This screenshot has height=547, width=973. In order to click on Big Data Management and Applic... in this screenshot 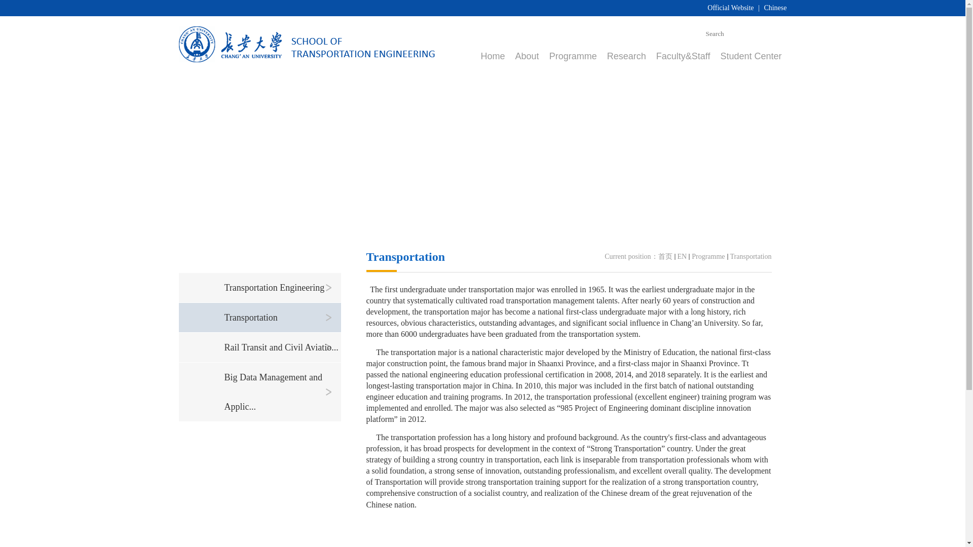, I will do `click(282, 392)`.